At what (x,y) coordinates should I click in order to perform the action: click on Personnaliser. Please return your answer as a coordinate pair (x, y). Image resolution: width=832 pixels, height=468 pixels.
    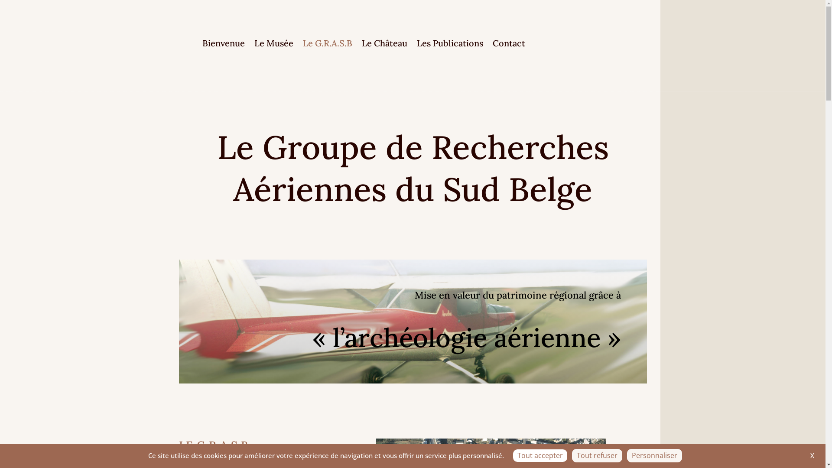
    Looking at the image, I should click on (654, 456).